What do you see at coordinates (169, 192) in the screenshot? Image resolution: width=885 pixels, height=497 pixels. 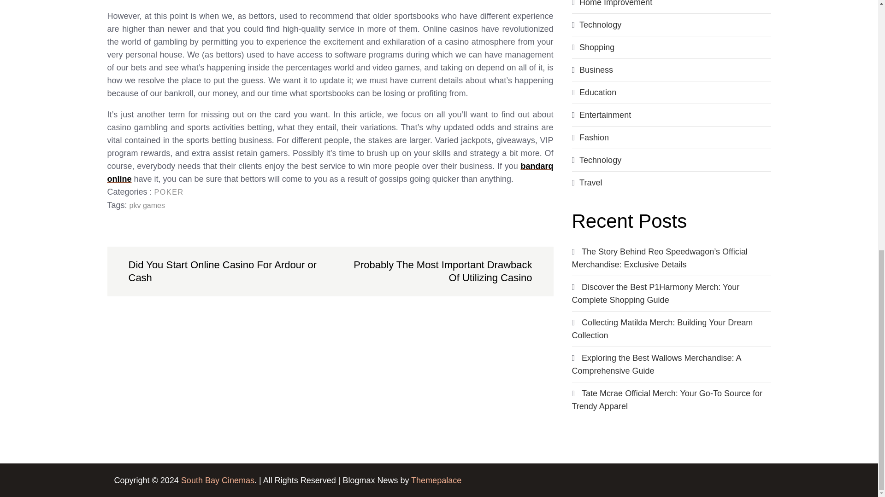 I see `POKER` at bounding box center [169, 192].